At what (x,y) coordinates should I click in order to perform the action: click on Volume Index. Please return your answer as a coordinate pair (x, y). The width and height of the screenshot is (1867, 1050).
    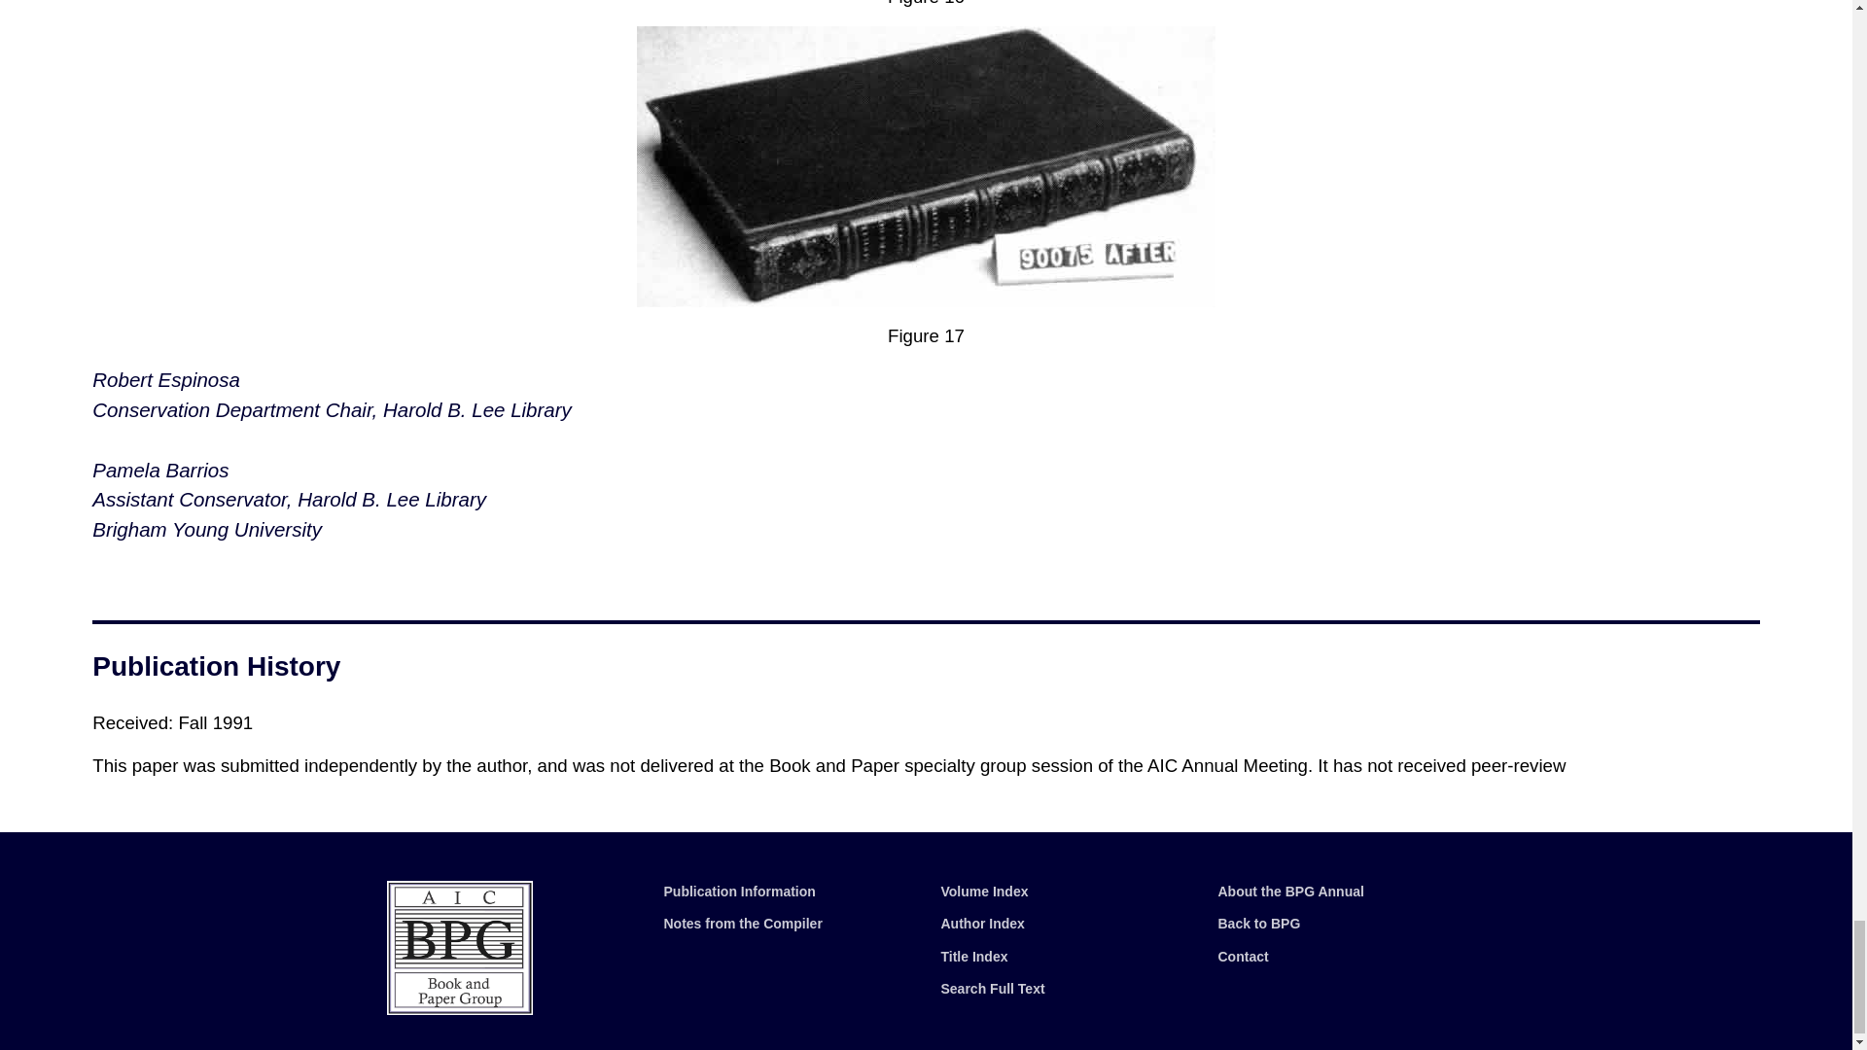
    Looking at the image, I should click on (984, 891).